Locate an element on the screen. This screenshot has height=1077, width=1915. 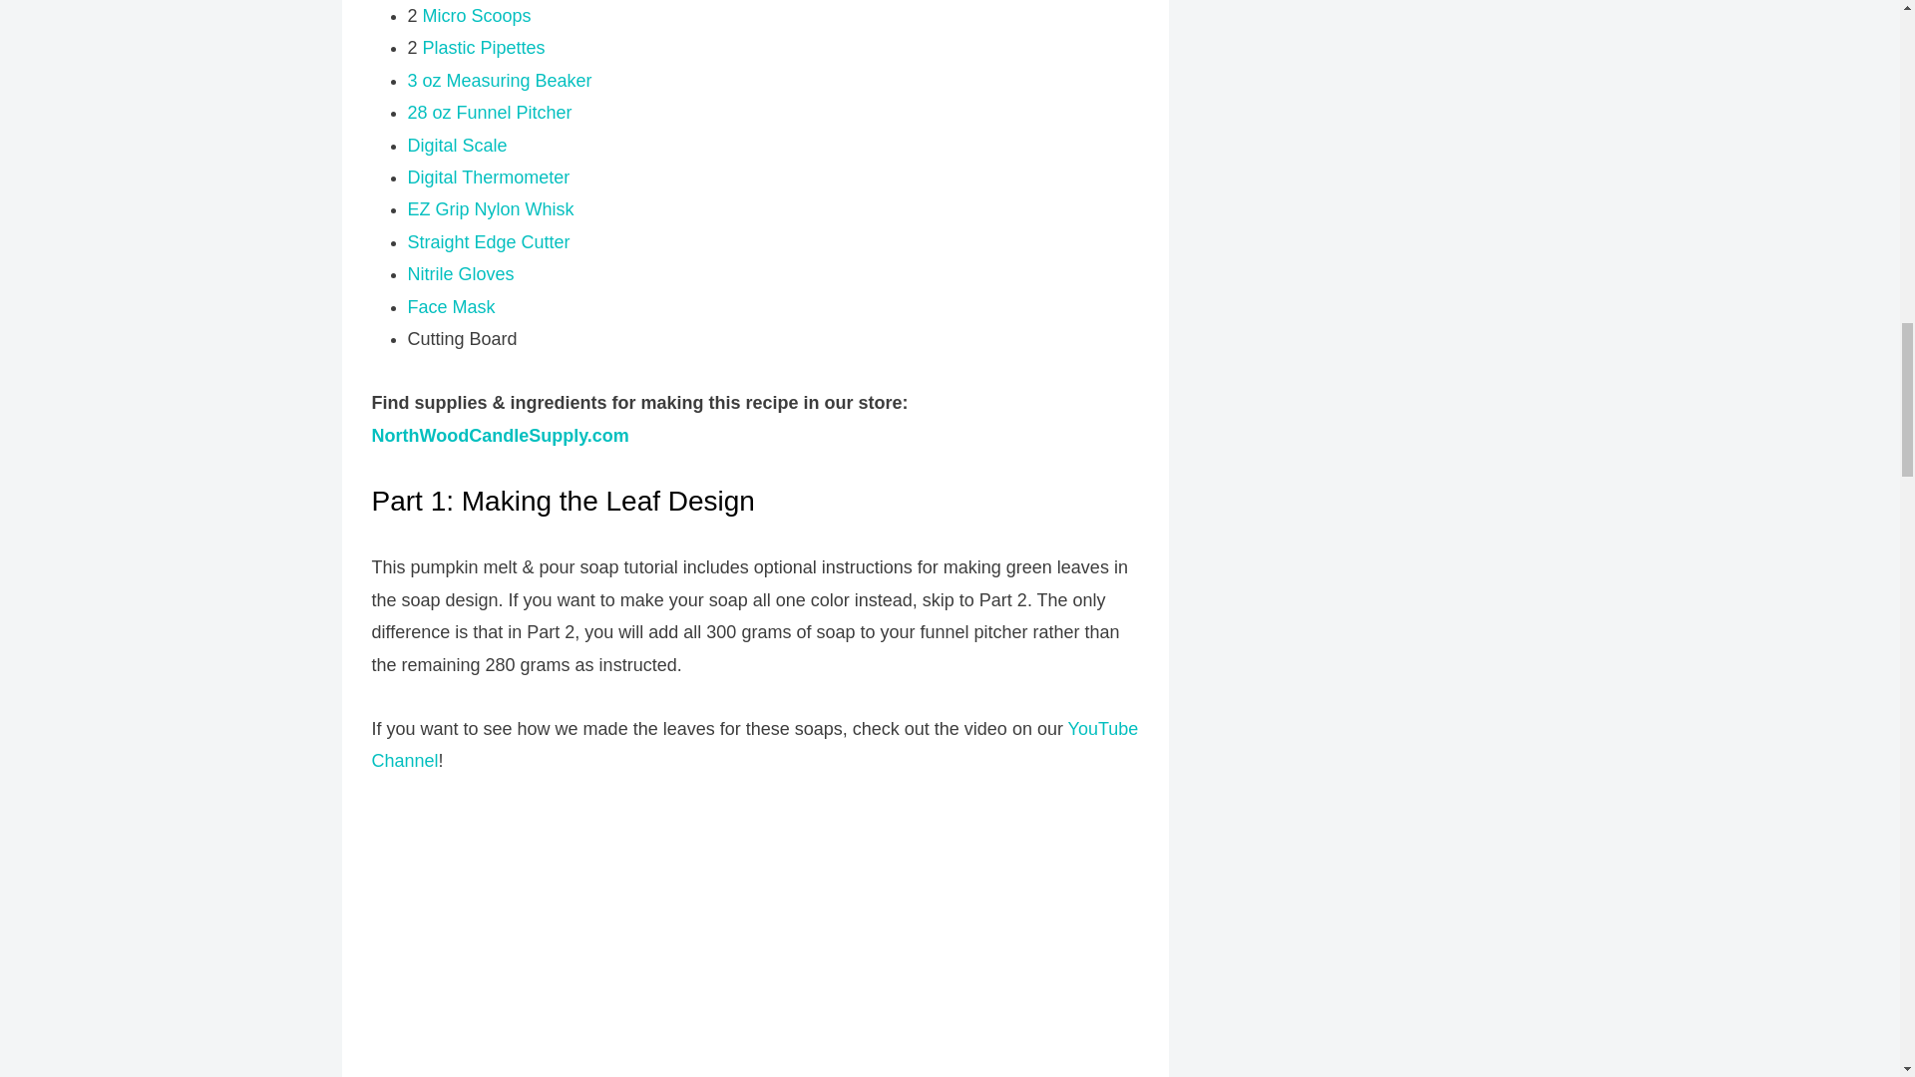
Digital Scale is located at coordinates (457, 146).